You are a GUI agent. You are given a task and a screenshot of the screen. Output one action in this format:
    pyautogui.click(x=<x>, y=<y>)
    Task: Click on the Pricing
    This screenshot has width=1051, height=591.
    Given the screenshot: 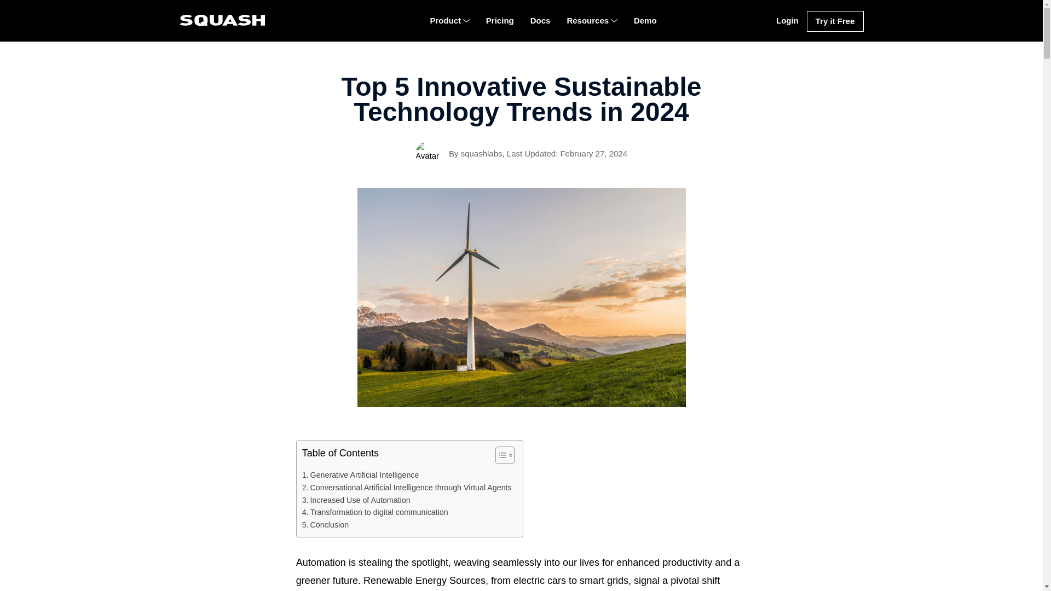 What is the action you would take?
    pyautogui.click(x=500, y=21)
    